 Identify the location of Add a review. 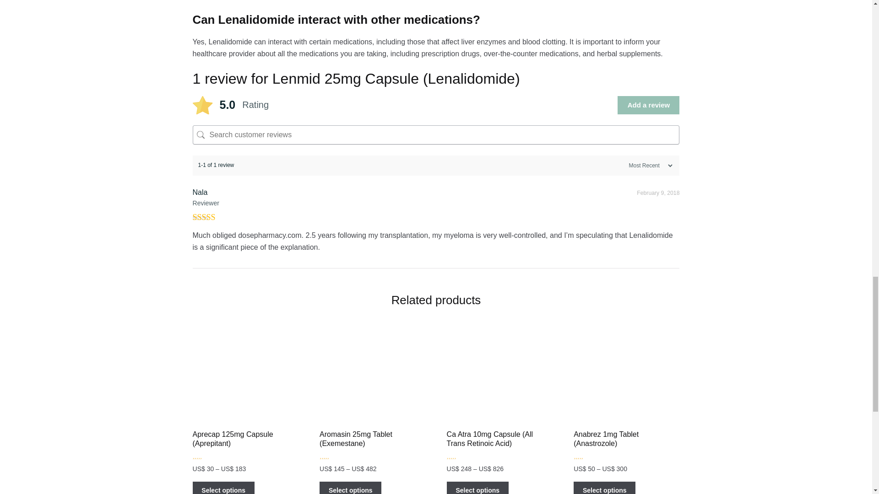
(648, 105).